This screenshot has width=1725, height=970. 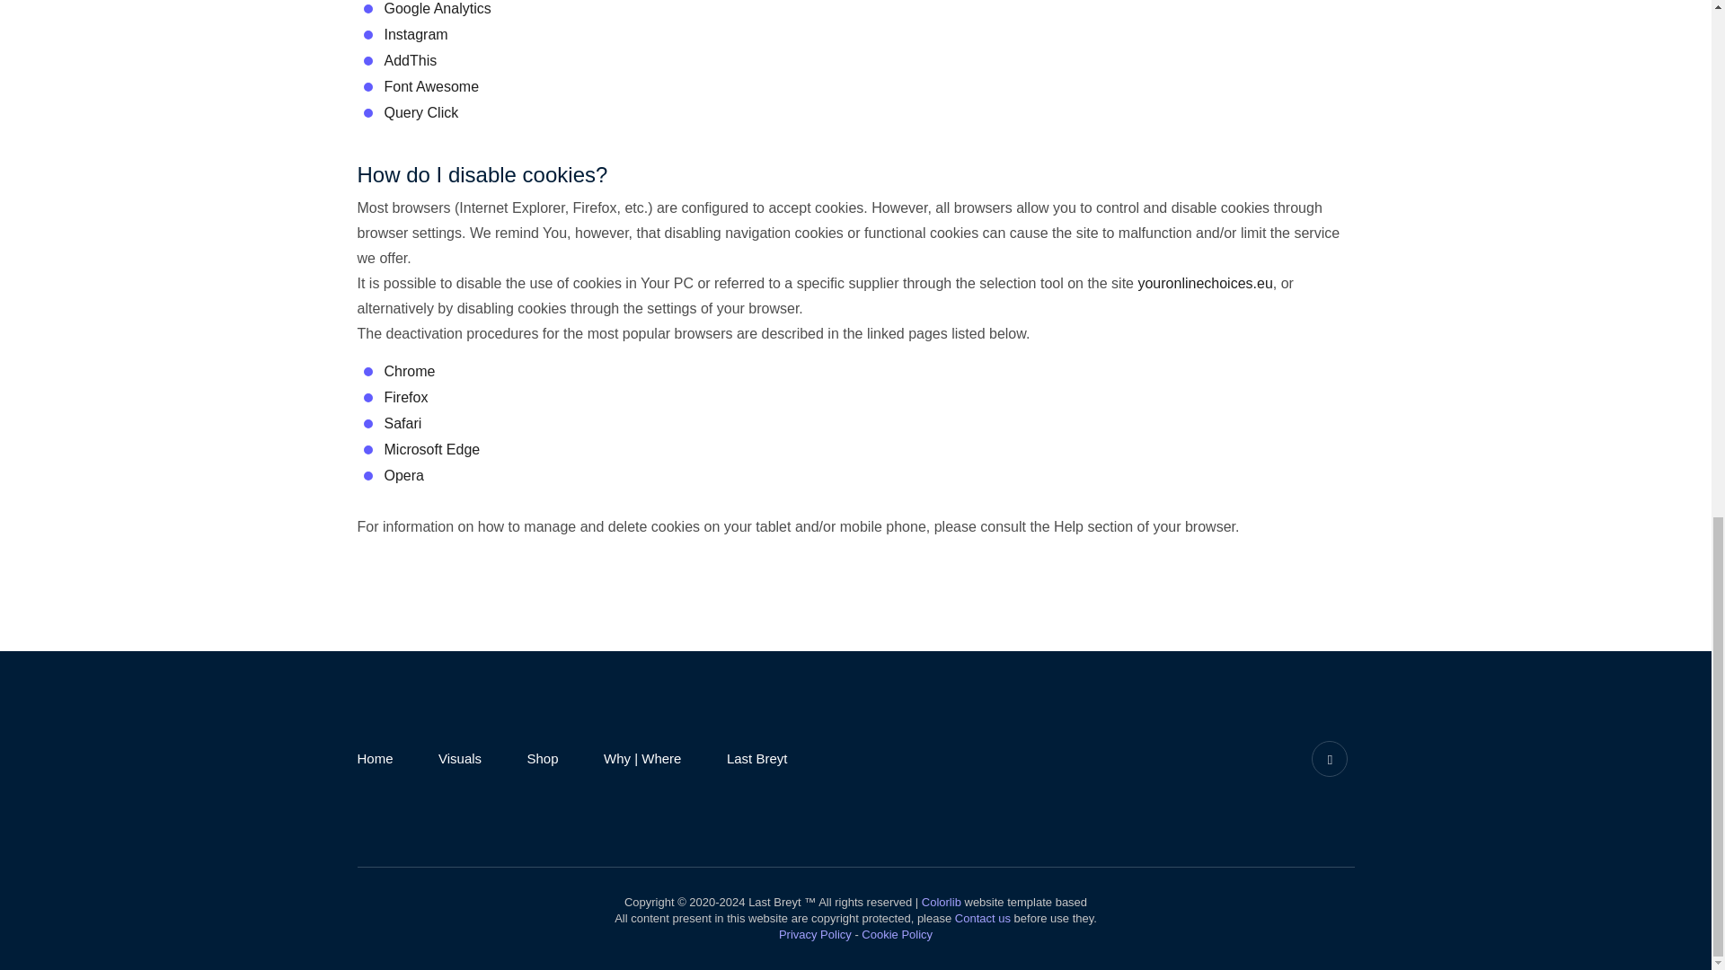 I want to click on Google Analytics, so click(x=438, y=9).